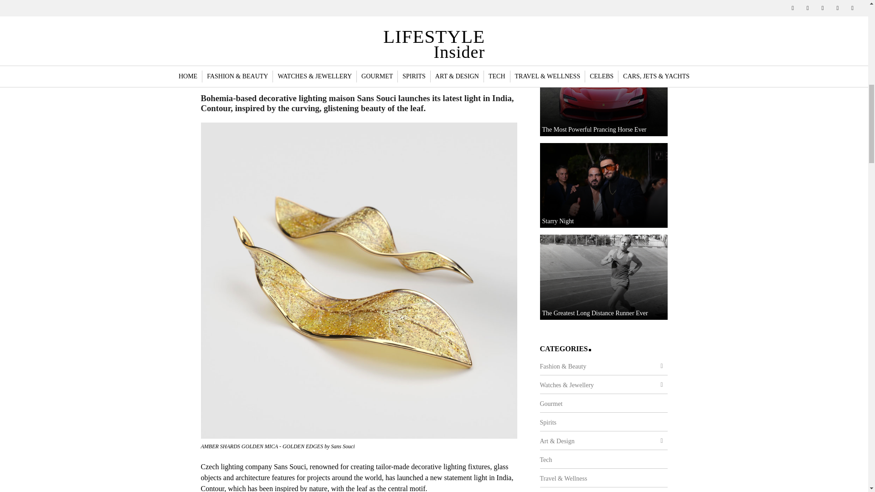 The image size is (875, 492). Describe the element at coordinates (603, 94) in the screenshot. I see `The Most Powerful Prancing Horse Ever` at that location.